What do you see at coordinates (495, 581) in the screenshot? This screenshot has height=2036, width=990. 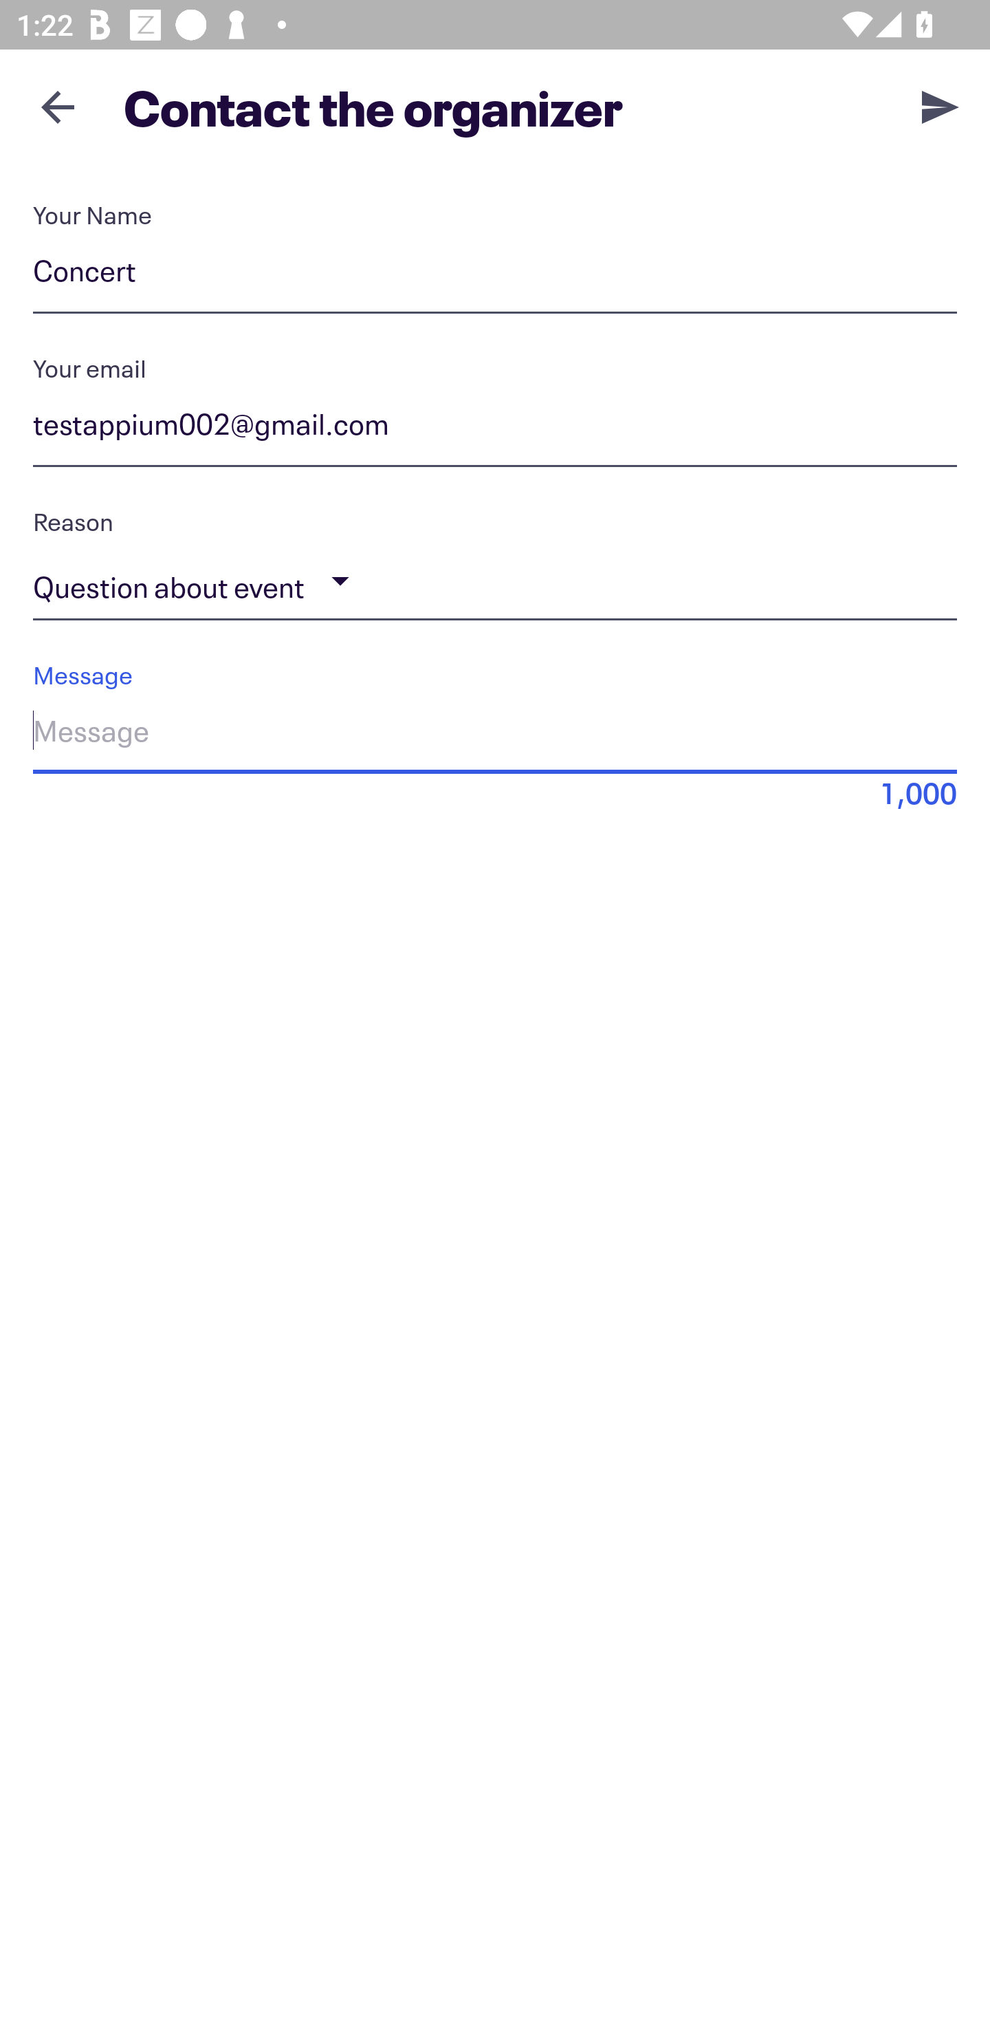 I see `Question about event   ` at bounding box center [495, 581].